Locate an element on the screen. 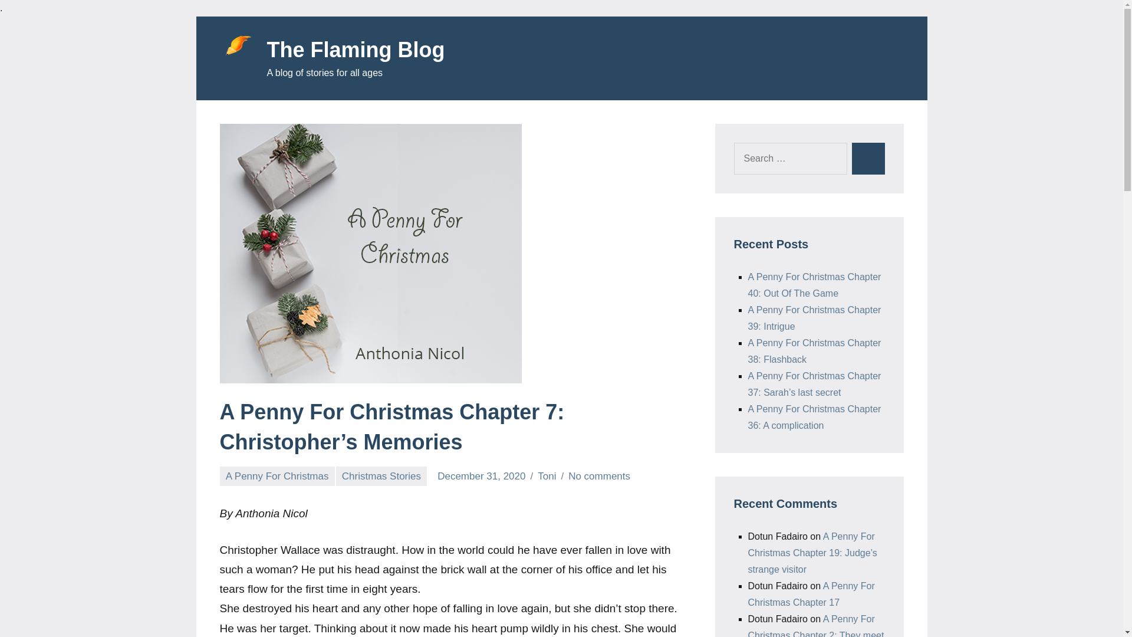  December 31, 2020 is located at coordinates (481, 476).